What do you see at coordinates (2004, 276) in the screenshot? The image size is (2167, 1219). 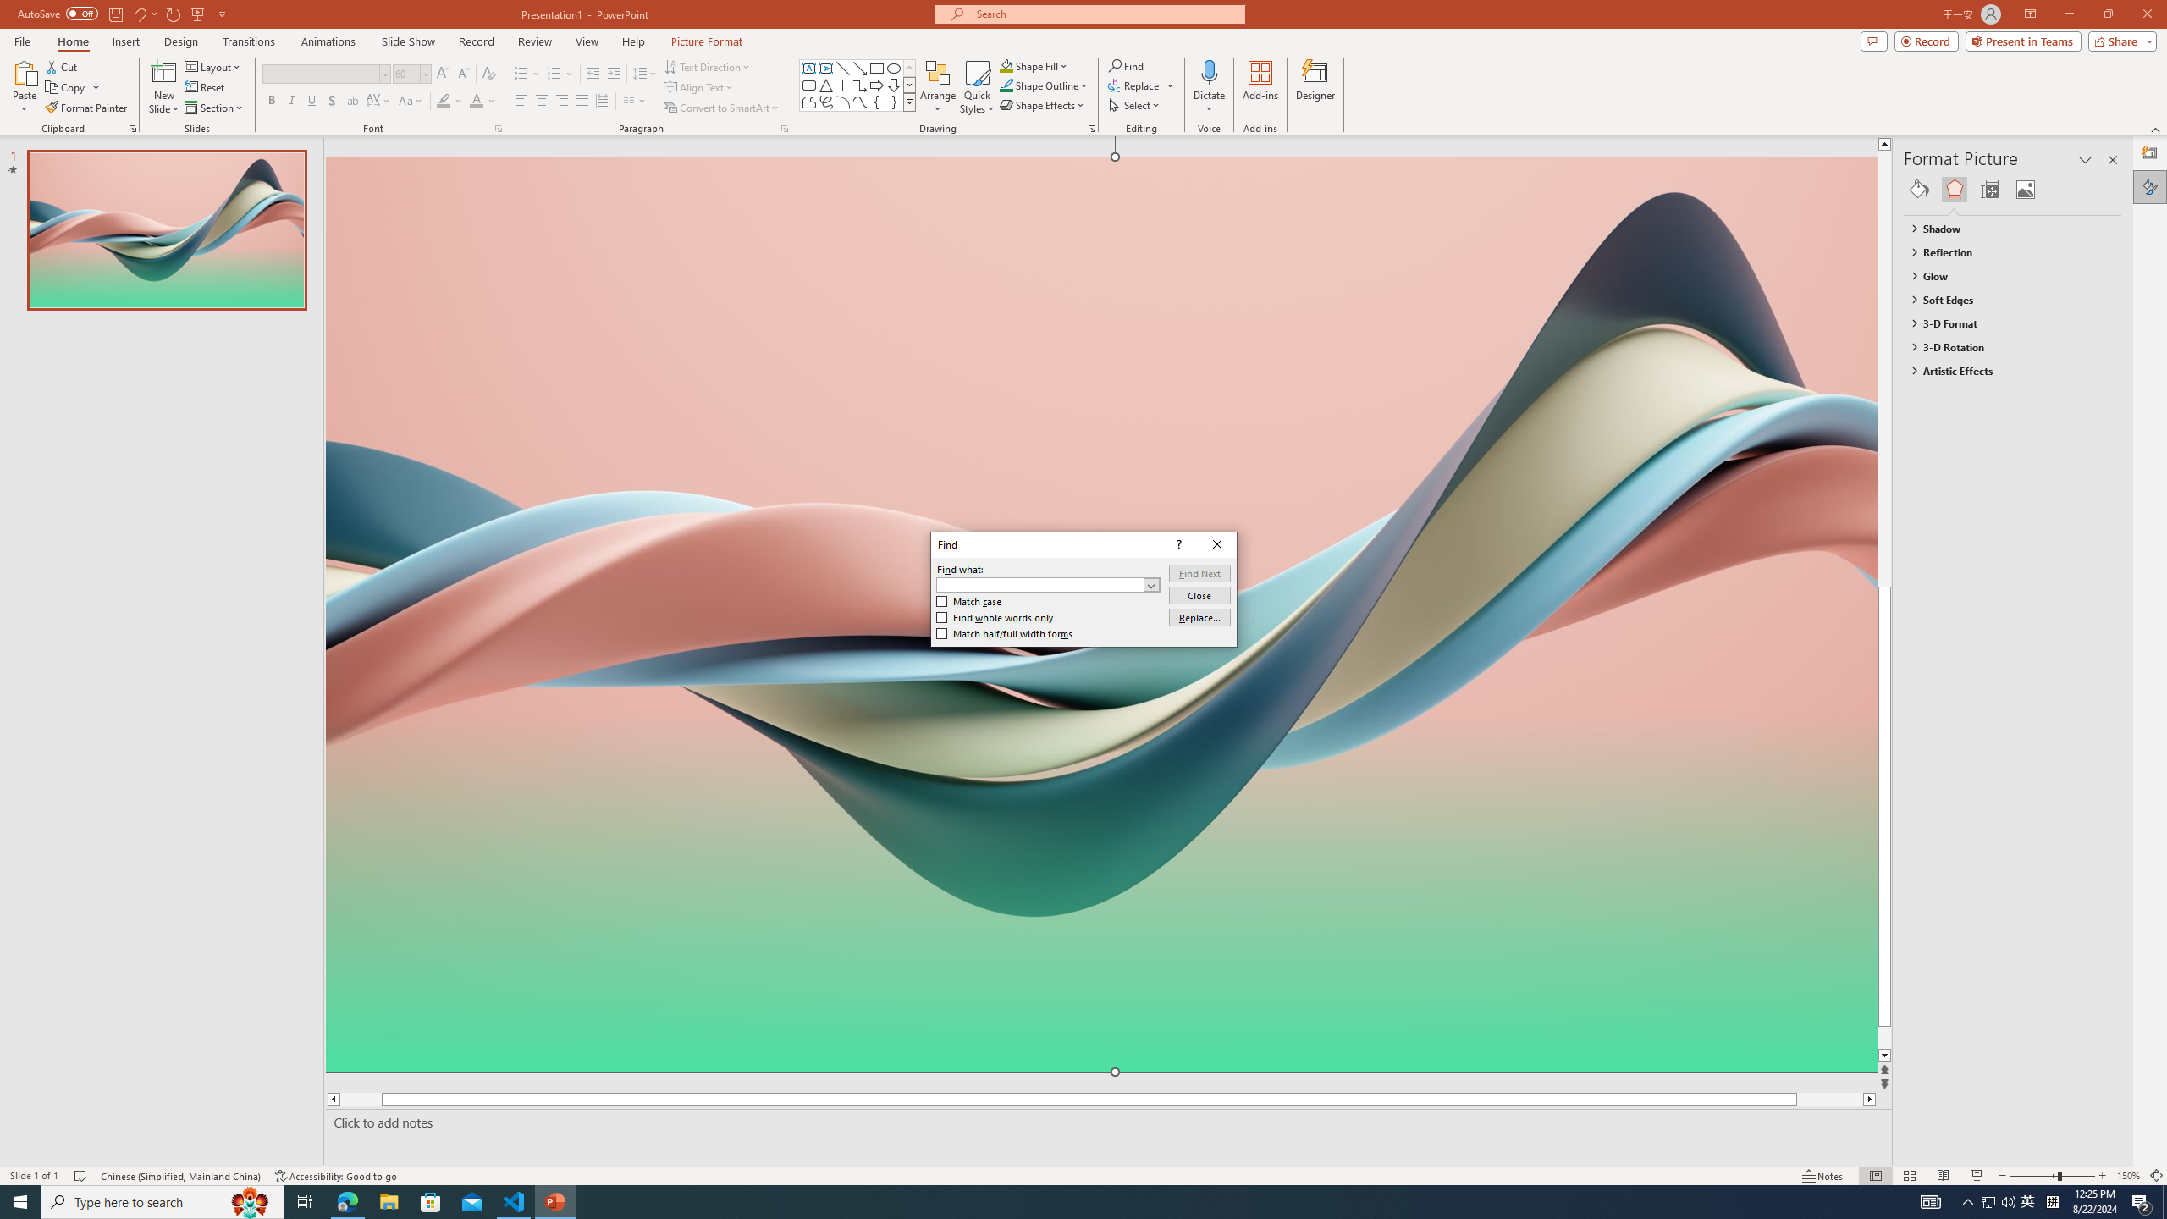 I see `Glow` at bounding box center [2004, 276].